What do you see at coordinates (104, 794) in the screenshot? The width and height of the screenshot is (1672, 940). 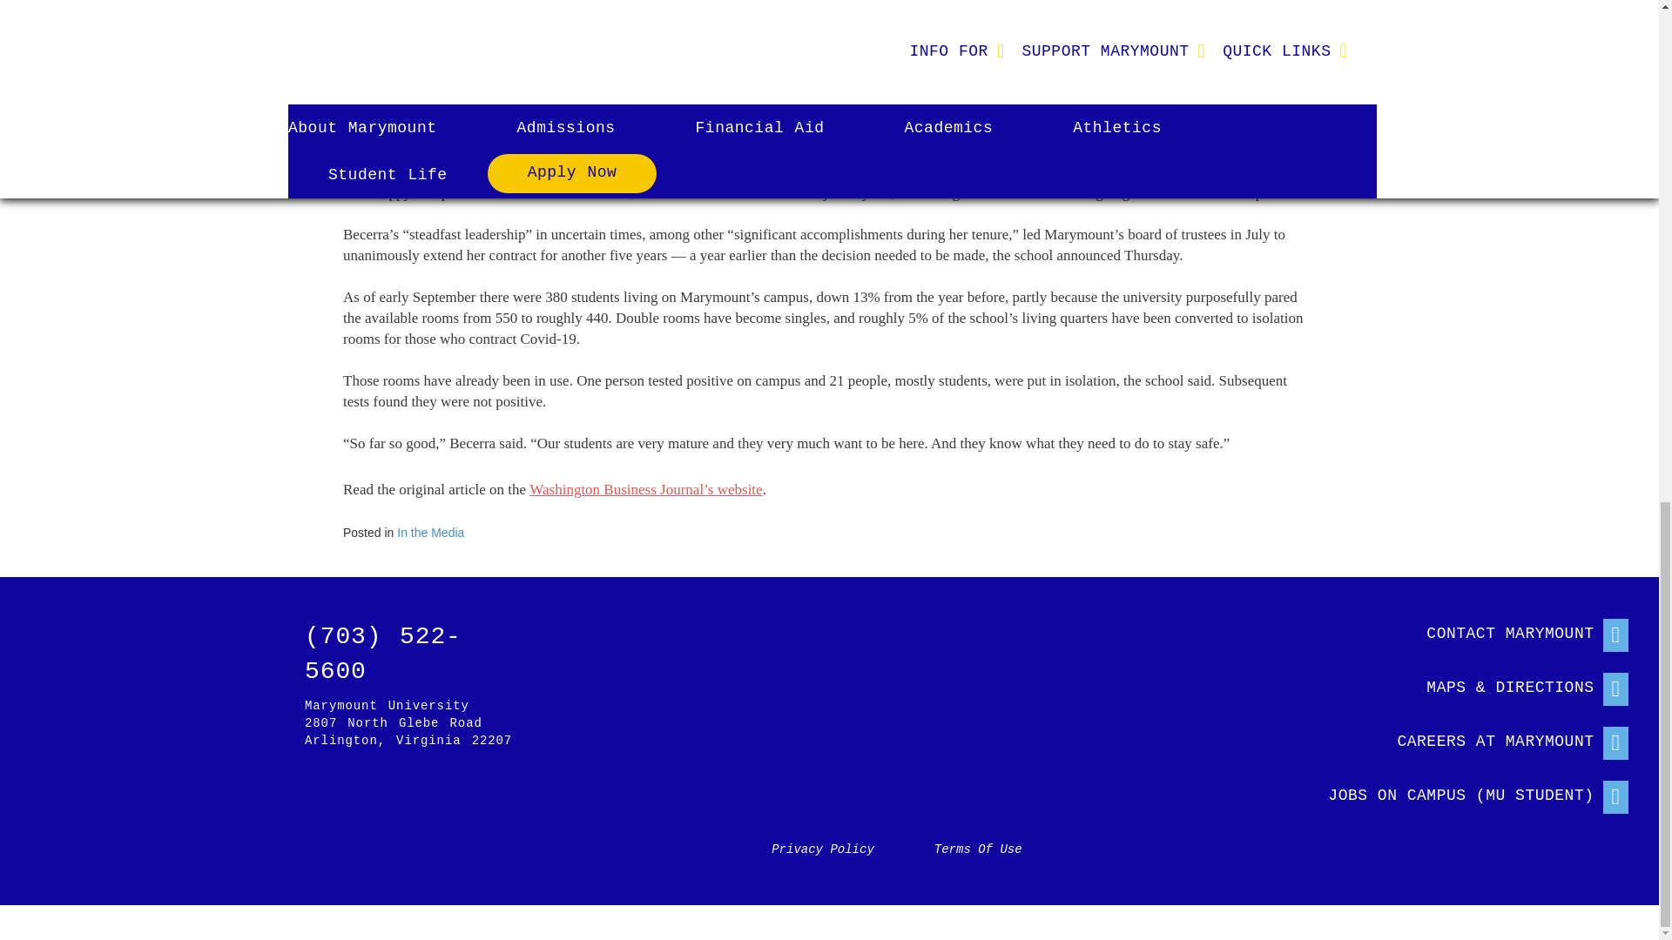 I see `instagram` at bounding box center [104, 794].